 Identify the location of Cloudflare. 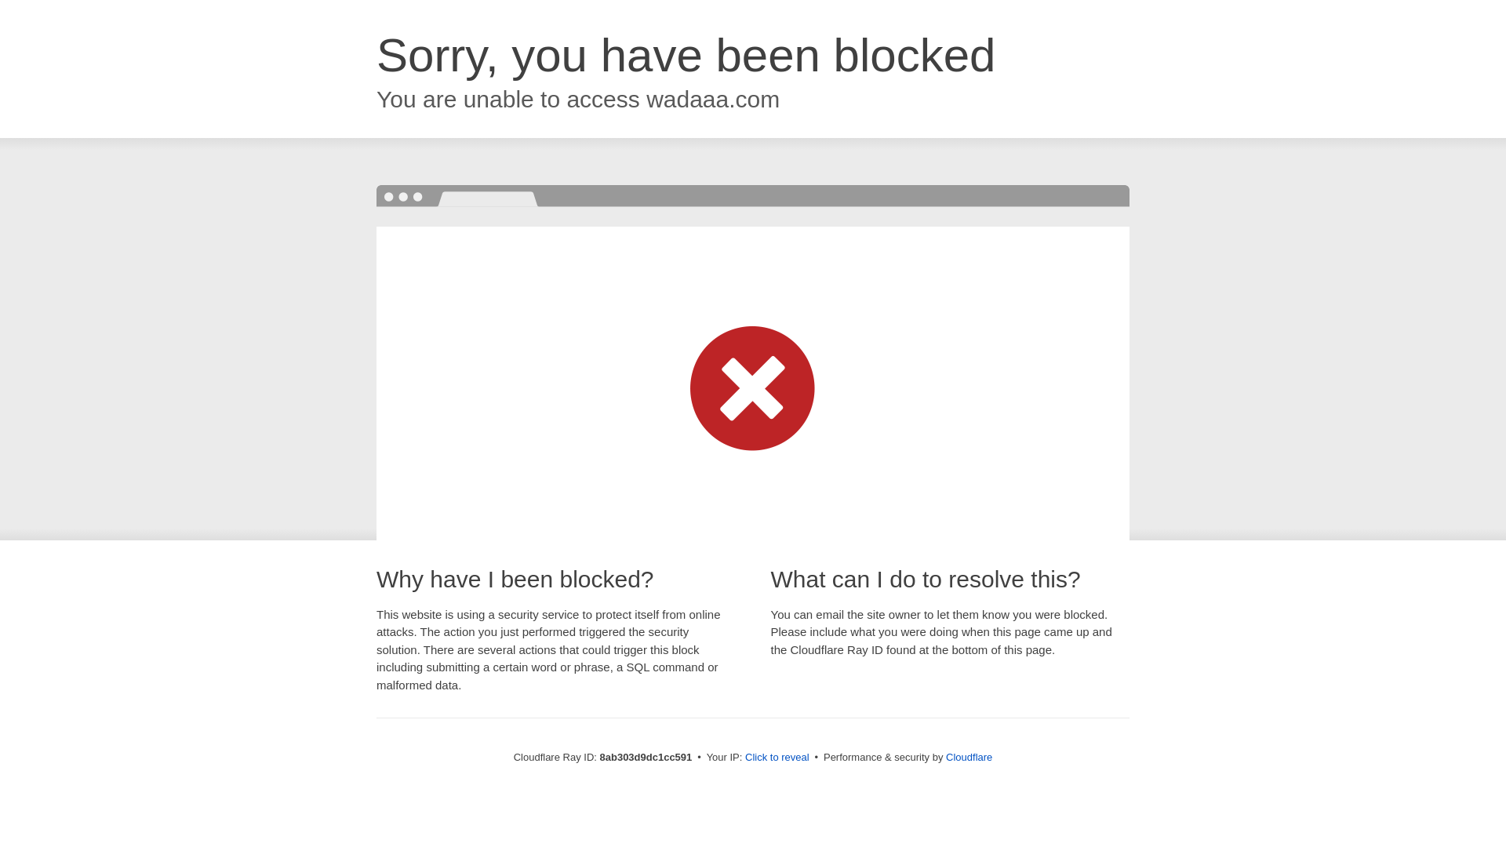
(969, 757).